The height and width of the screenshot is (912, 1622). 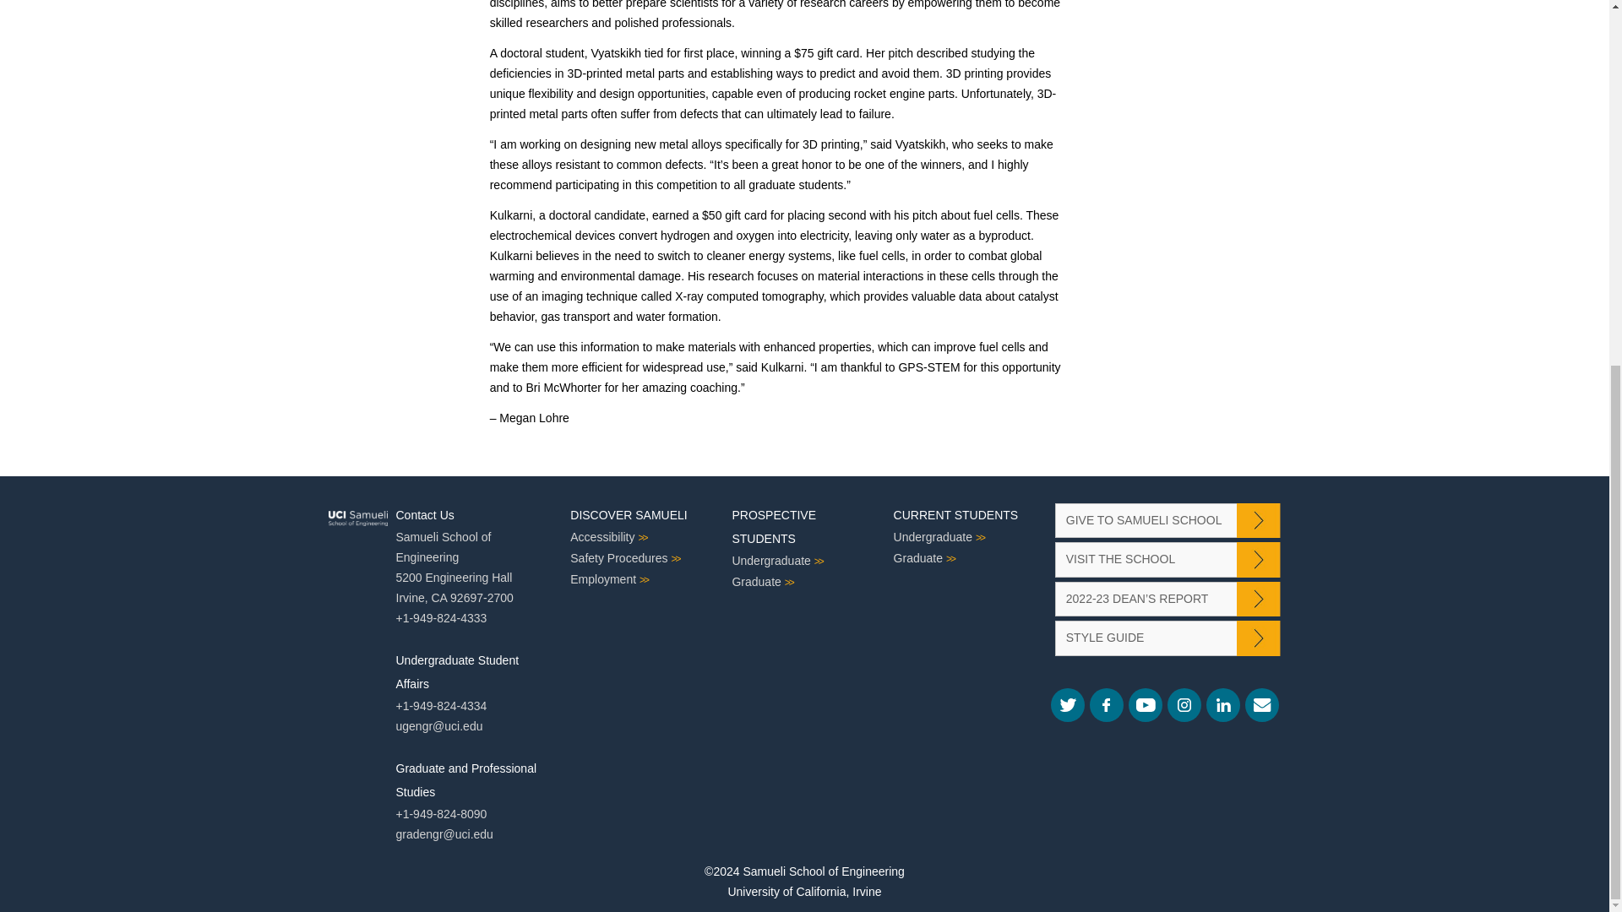 I want to click on Follow Samueli School of Engineering at UC Irvine on Twitter, so click(x=1068, y=705).